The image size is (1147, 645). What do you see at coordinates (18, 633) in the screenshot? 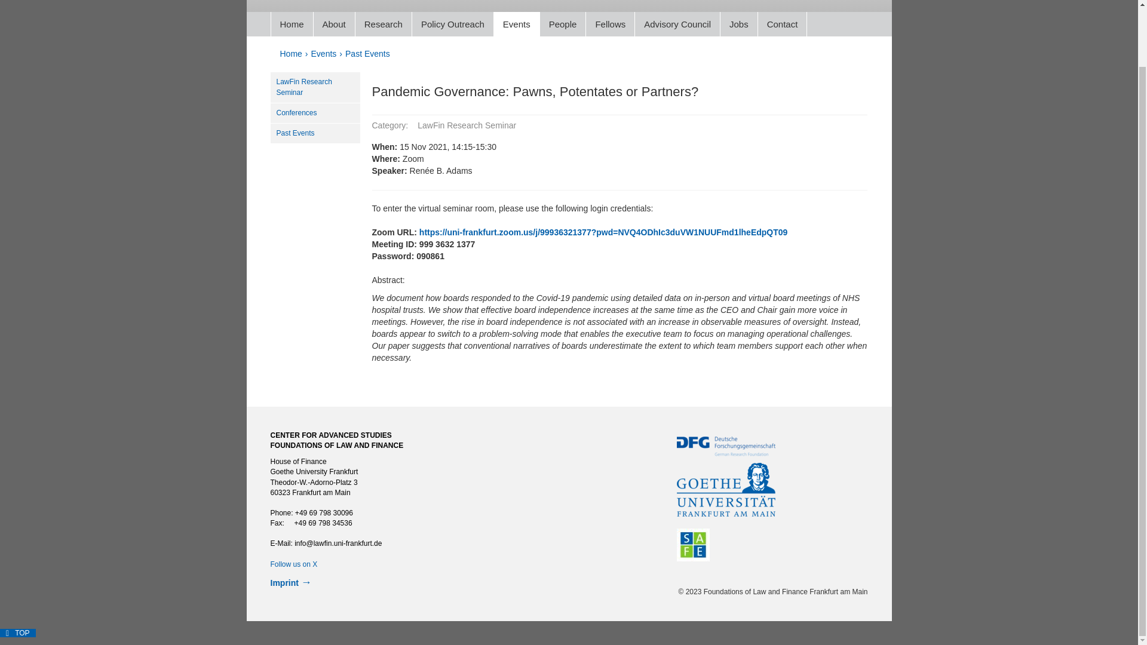
I see `TOP` at bounding box center [18, 633].